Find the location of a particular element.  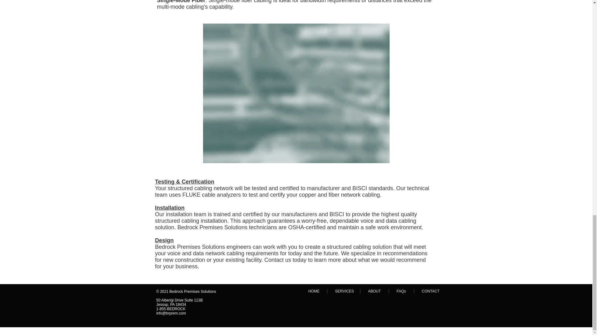

ABOUT is located at coordinates (374, 291).